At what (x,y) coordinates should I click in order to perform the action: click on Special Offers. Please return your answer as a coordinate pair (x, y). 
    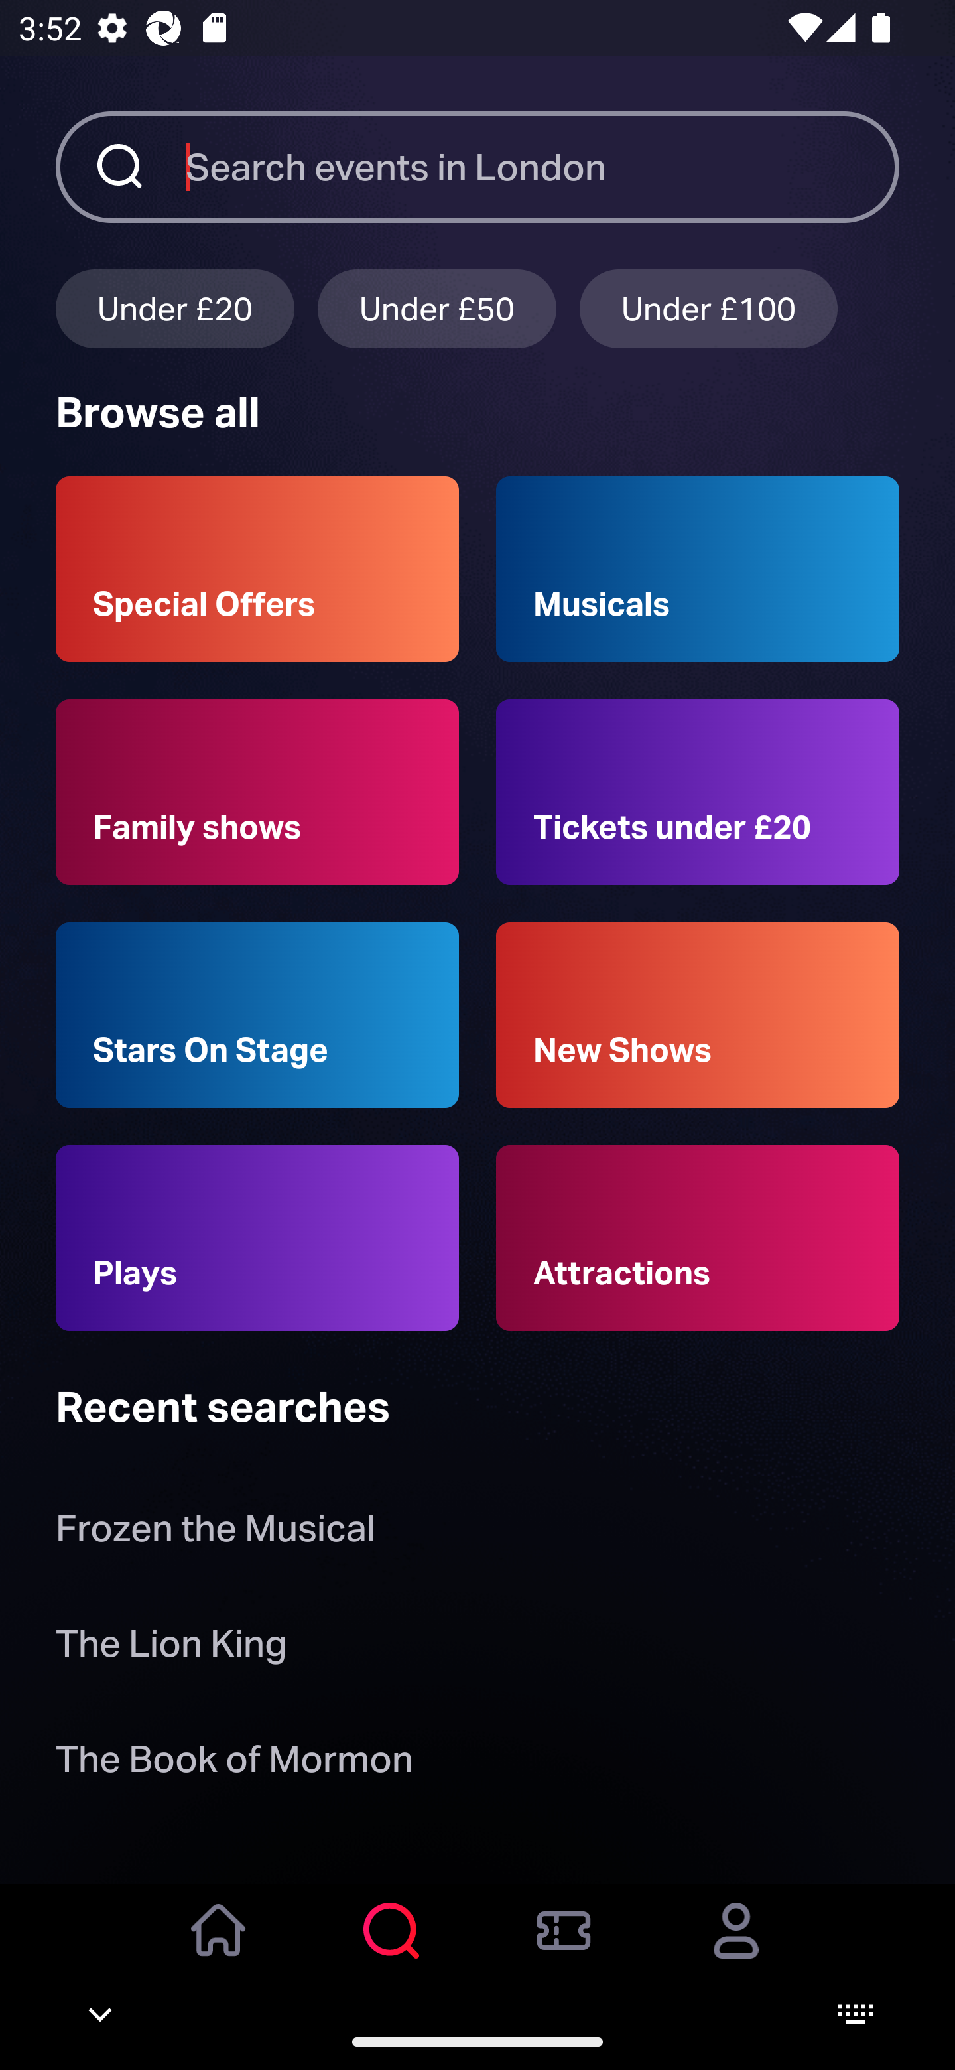
    Looking at the image, I should click on (257, 569).